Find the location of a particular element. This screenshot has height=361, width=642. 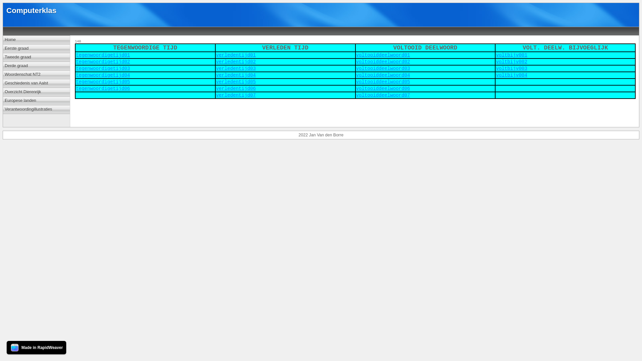

voltooiddeelwoord03 is located at coordinates (383, 69).